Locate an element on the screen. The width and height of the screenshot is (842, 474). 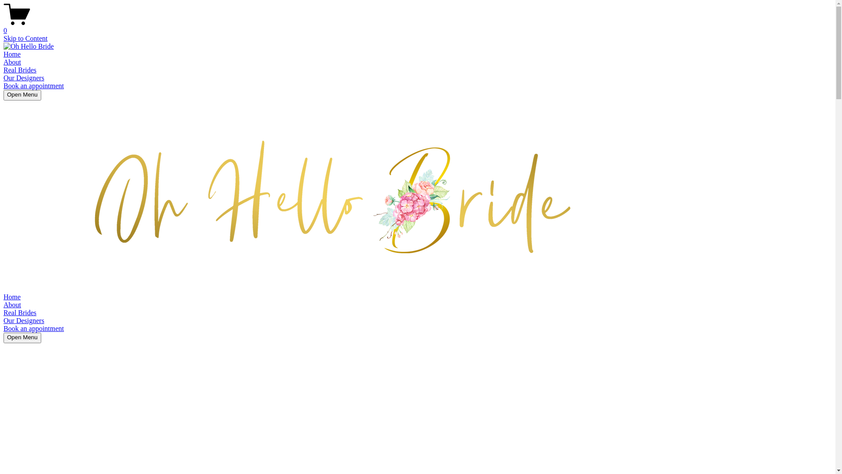
Book an appointment is located at coordinates (34, 86).